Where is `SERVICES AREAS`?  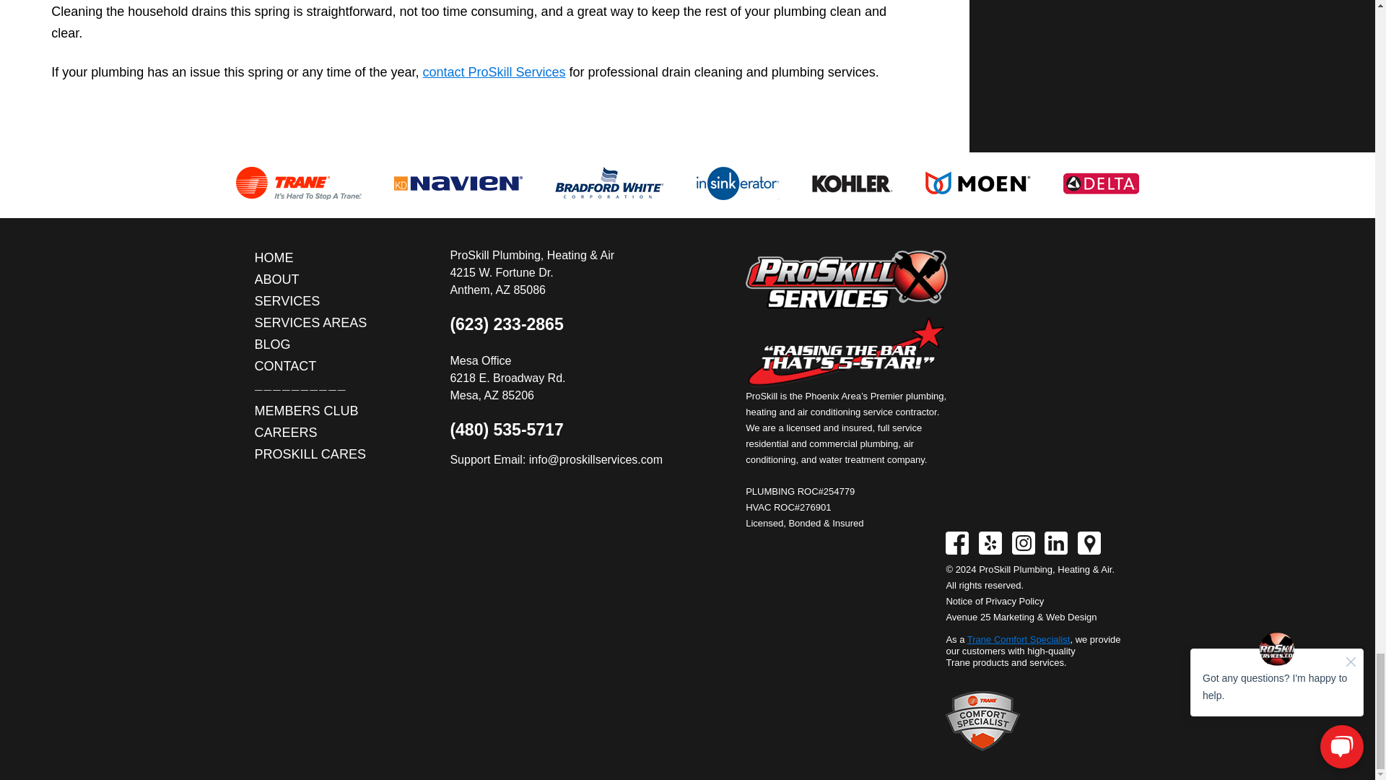
SERVICES AREAS is located at coordinates (310, 323).